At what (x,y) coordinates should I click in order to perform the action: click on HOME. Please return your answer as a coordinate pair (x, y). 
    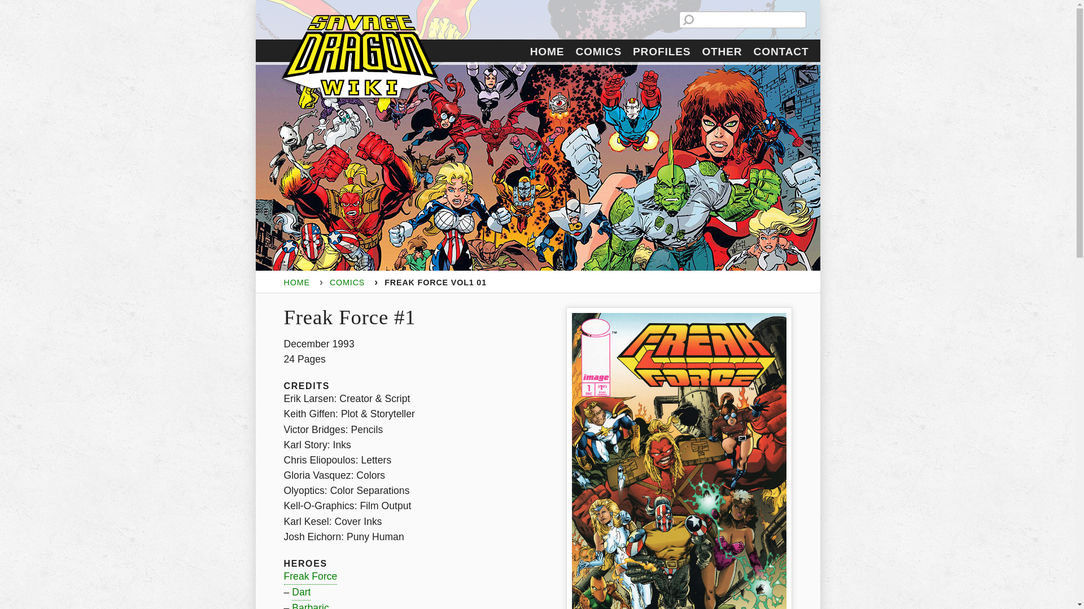
    Looking at the image, I should click on (296, 282).